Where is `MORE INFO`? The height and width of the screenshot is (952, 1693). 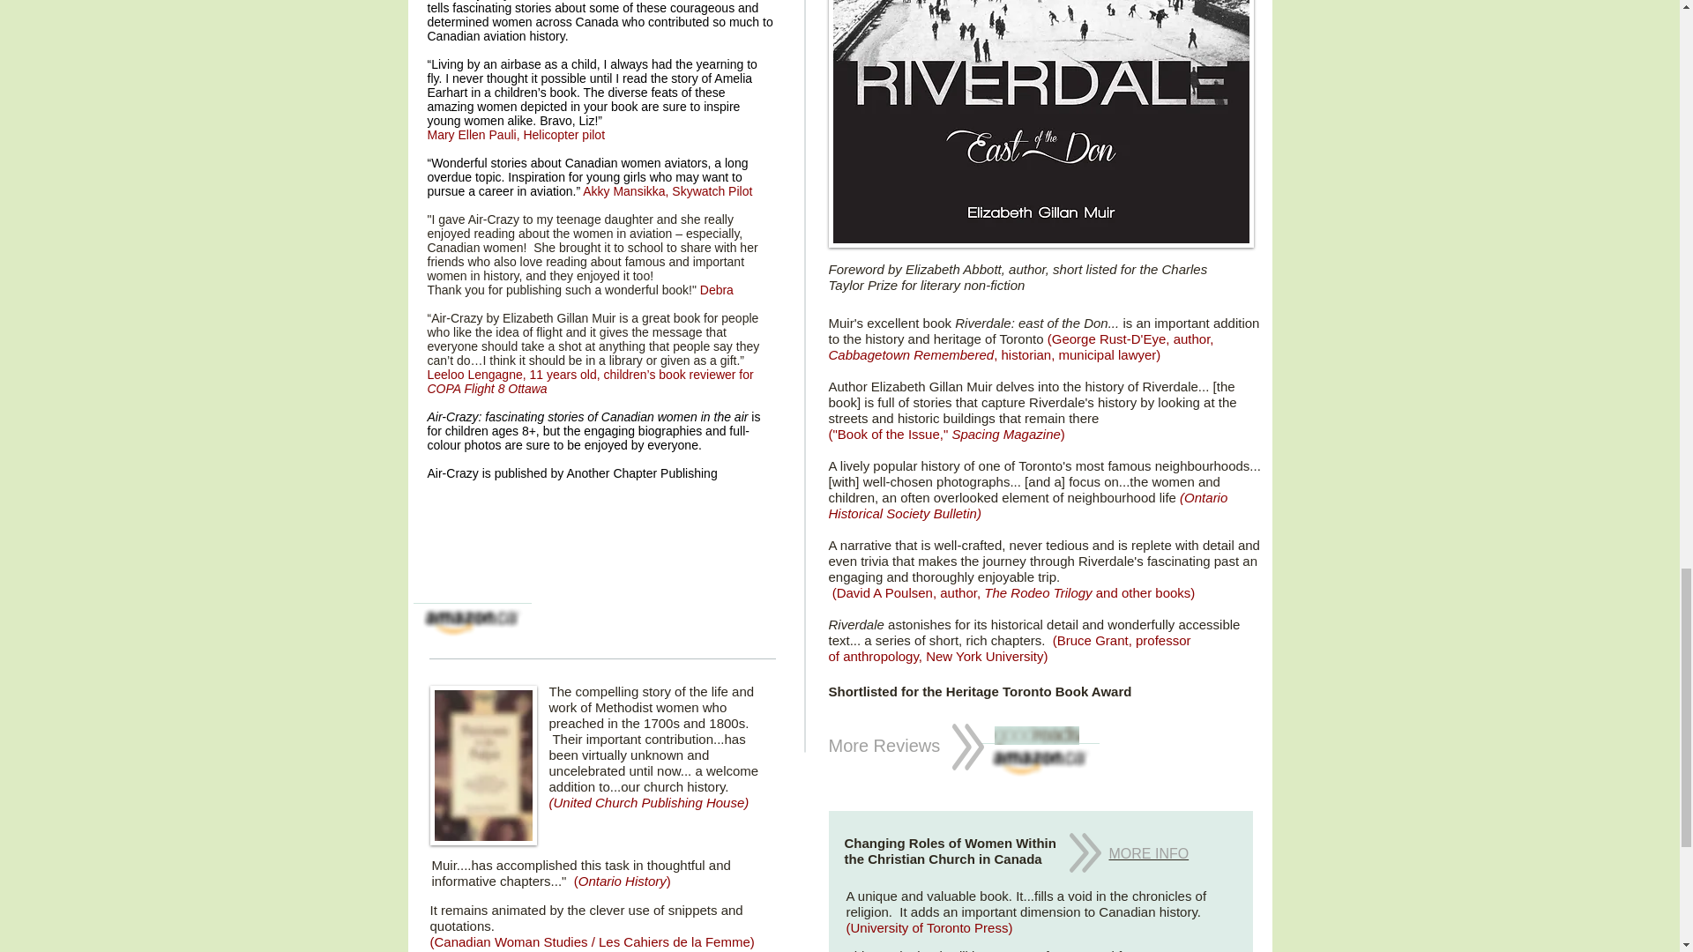
MORE INFO is located at coordinates (1149, 853).